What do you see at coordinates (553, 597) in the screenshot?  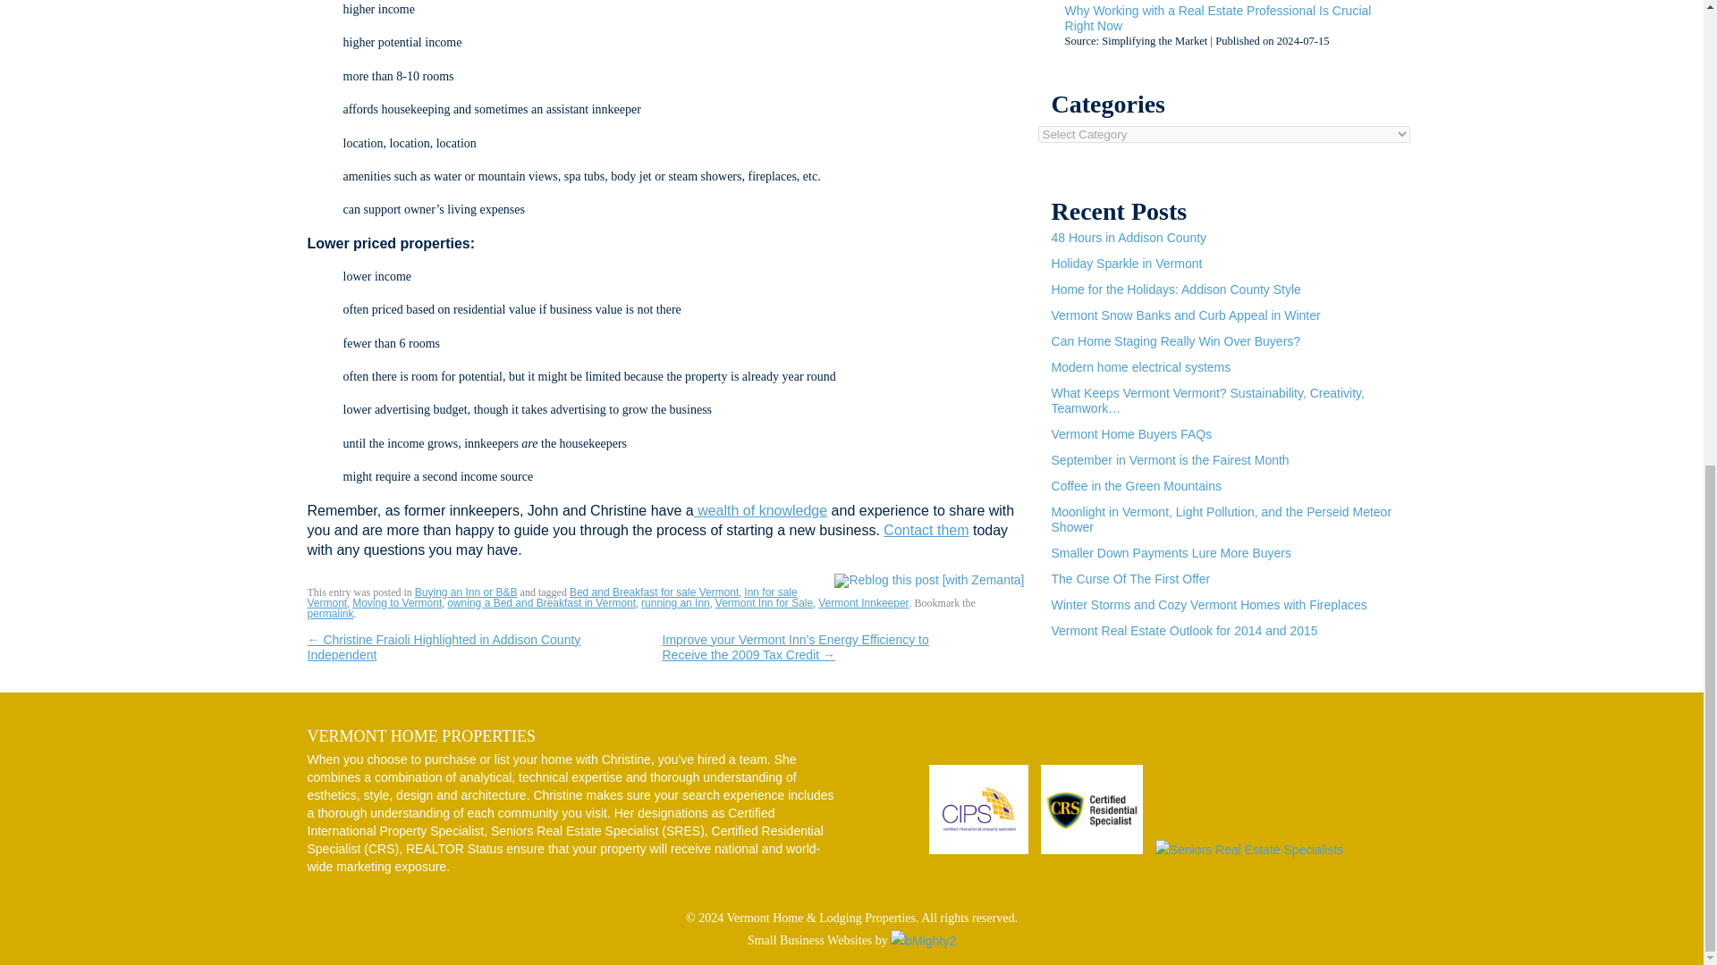 I see `Inn for sale Vermont` at bounding box center [553, 597].